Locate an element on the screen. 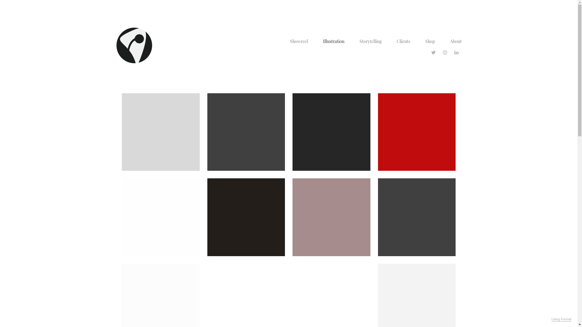 The image size is (582, 327). Showreel is located at coordinates (299, 41).